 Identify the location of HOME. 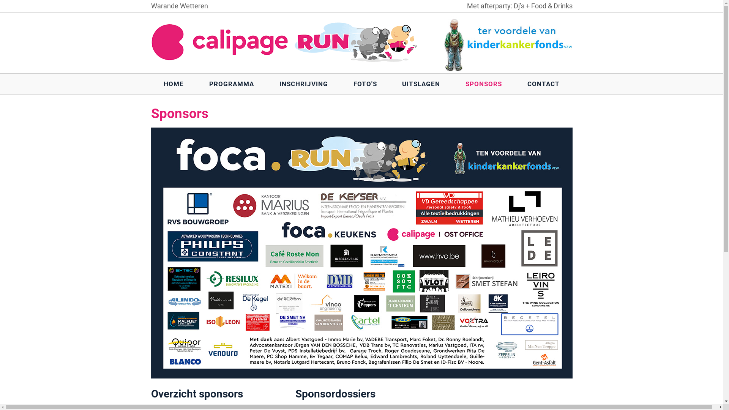
(174, 84).